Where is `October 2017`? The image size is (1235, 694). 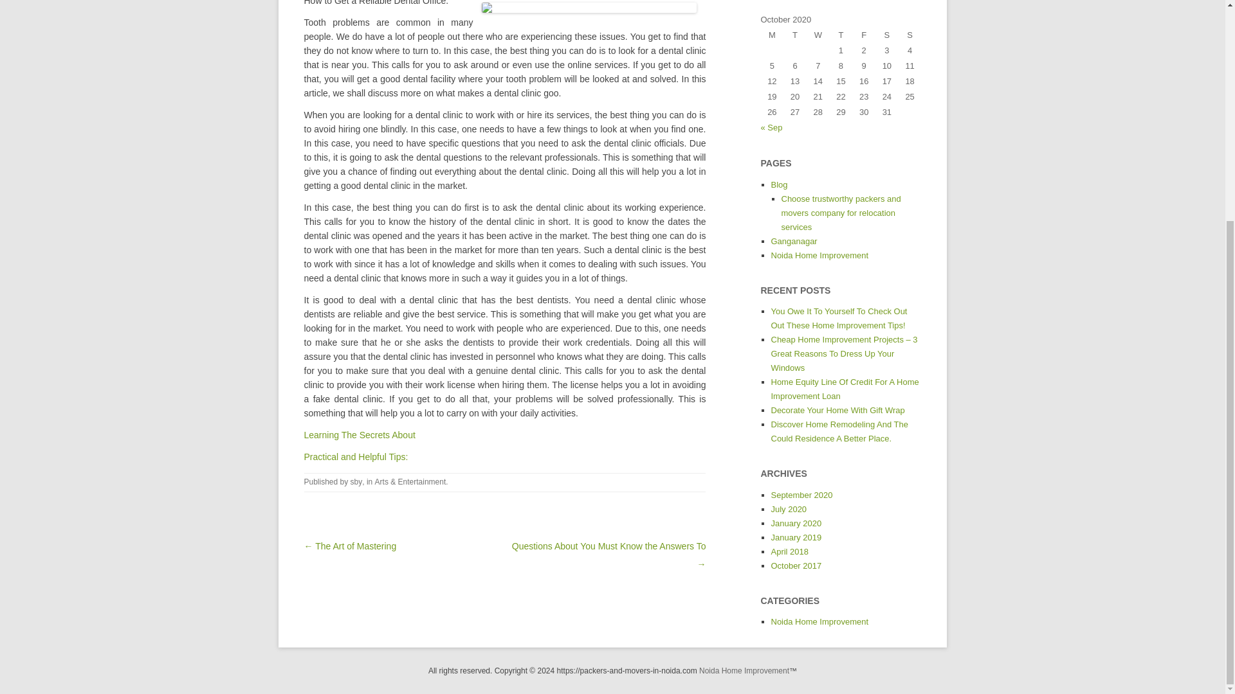 October 2017 is located at coordinates (796, 565).